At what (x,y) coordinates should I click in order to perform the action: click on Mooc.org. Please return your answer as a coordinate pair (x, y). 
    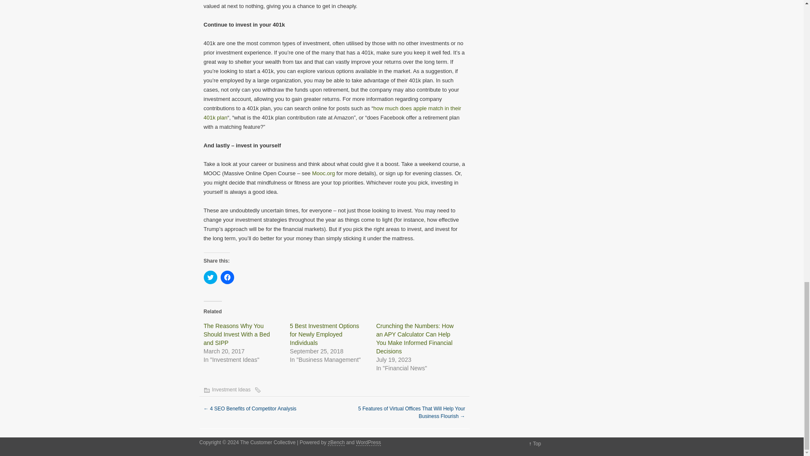
    Looking at the image, I should click on (323, 173).